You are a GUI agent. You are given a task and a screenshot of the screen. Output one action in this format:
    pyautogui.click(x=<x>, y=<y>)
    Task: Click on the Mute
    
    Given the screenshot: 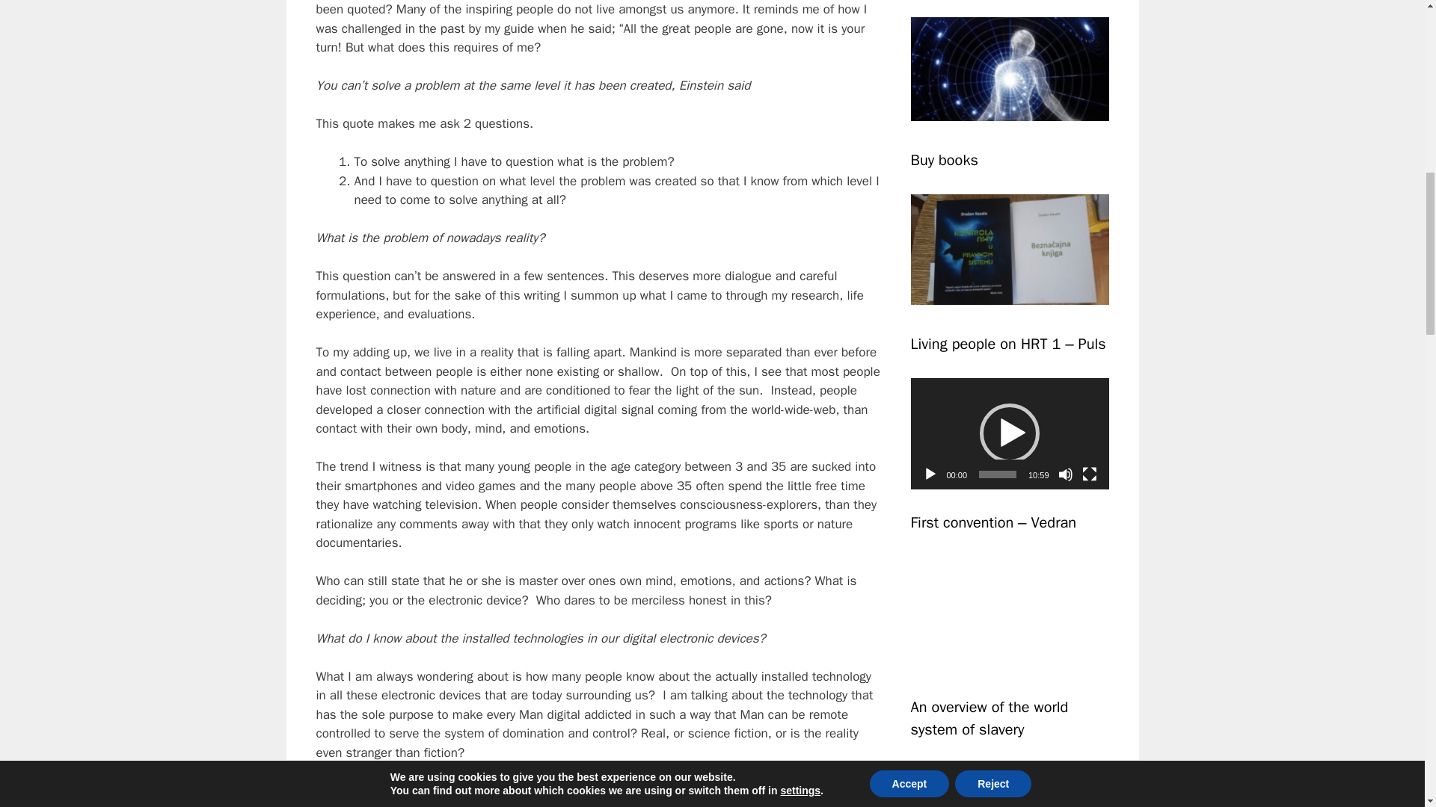 What is the action you would take?
    pyautogui.click(x=1065, y=474)
    